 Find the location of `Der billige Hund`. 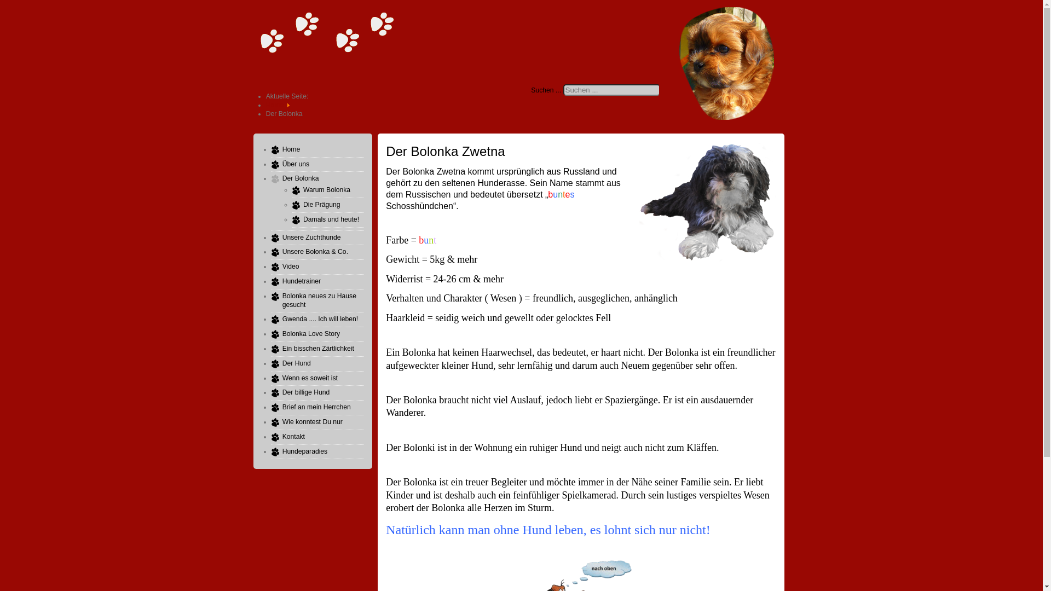

Der billige Hund is located at coordinates (307, 392).